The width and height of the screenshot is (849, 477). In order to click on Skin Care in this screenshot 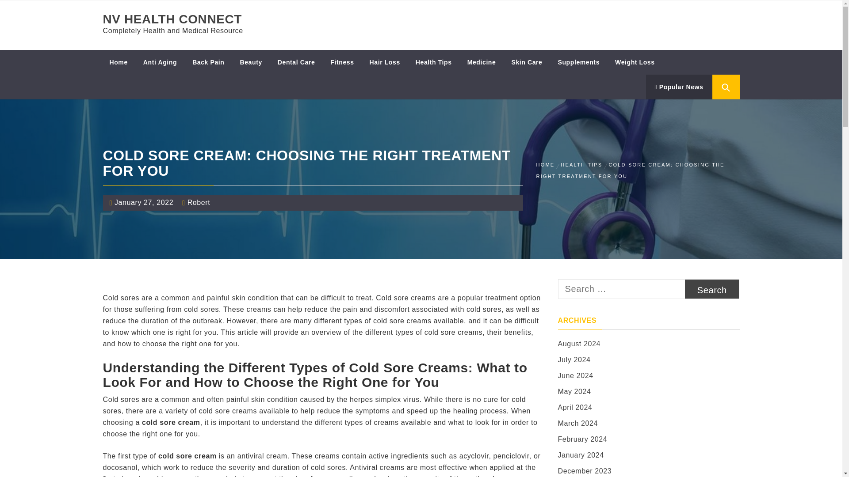, I will do `click(526, 62)`.